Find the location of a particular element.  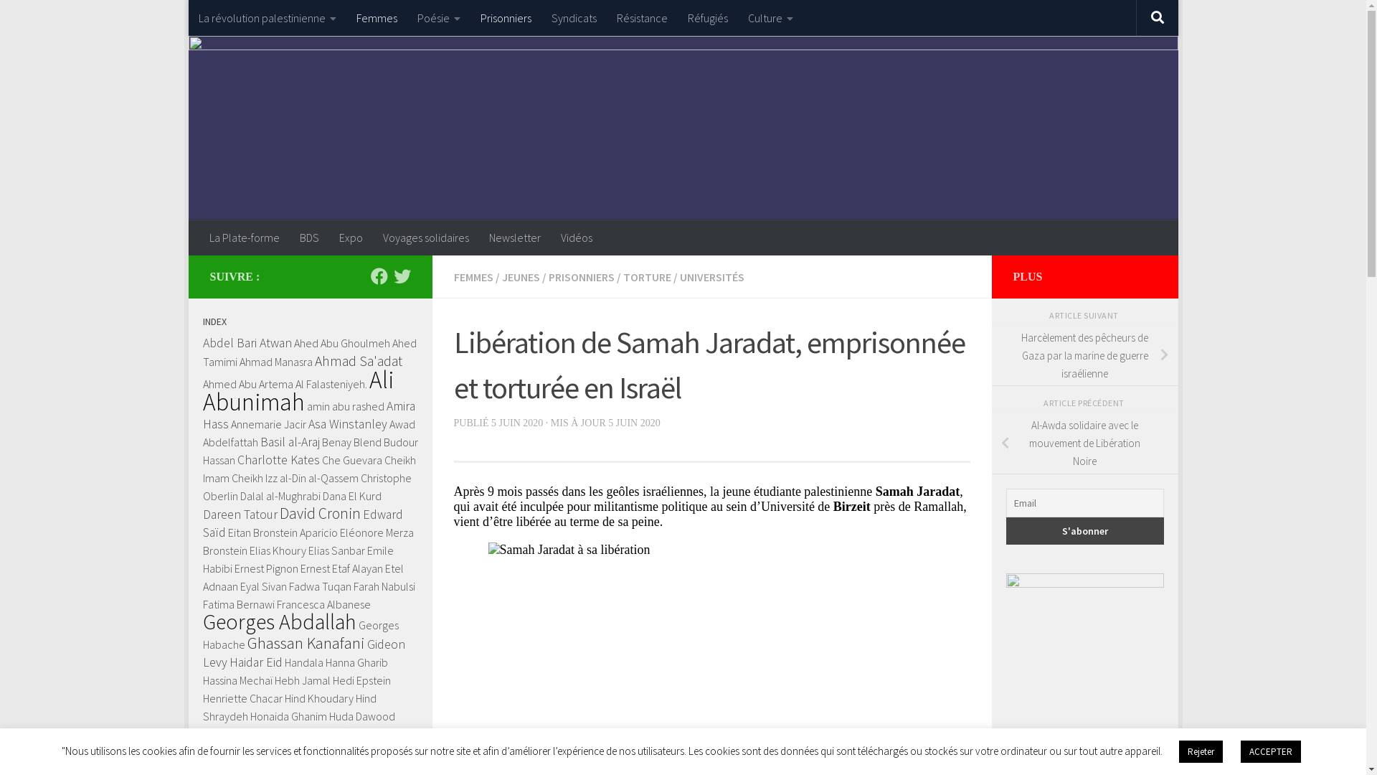

Basil al-Araj is located at coordinates (290, 442).